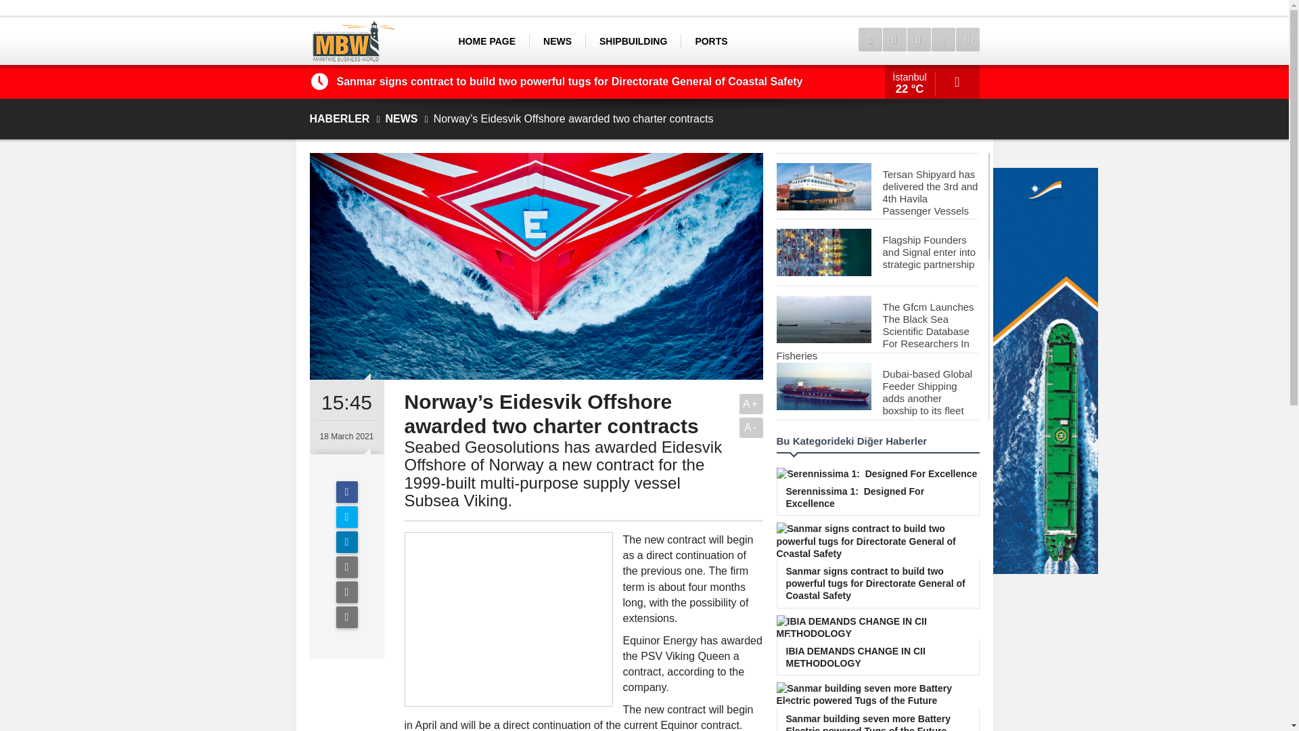 Image resolution: width=1299 pixels, height=731 pixels. I want to click on Foto Galeri, so click(918, 39).